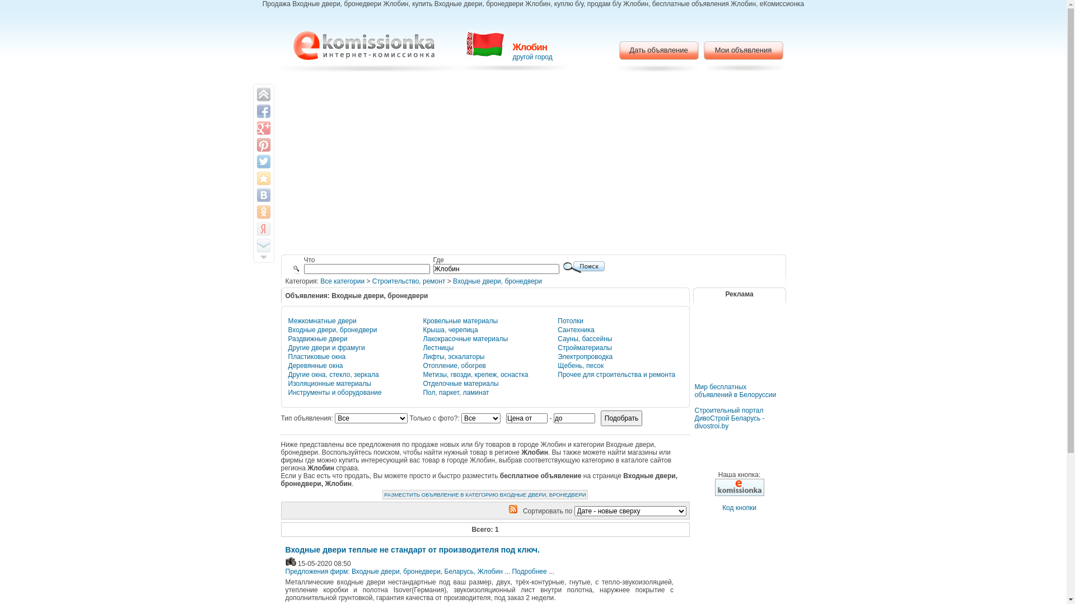  What do you see at coordinates (263, 111) in the screenshot?
I see `Share on Facebook` at bounding box center [263, 111].